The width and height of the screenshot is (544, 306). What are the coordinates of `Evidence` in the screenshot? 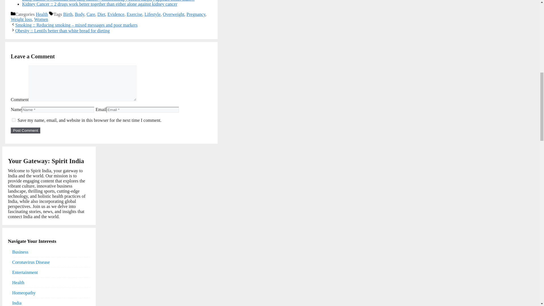 It's located at (116, 14).